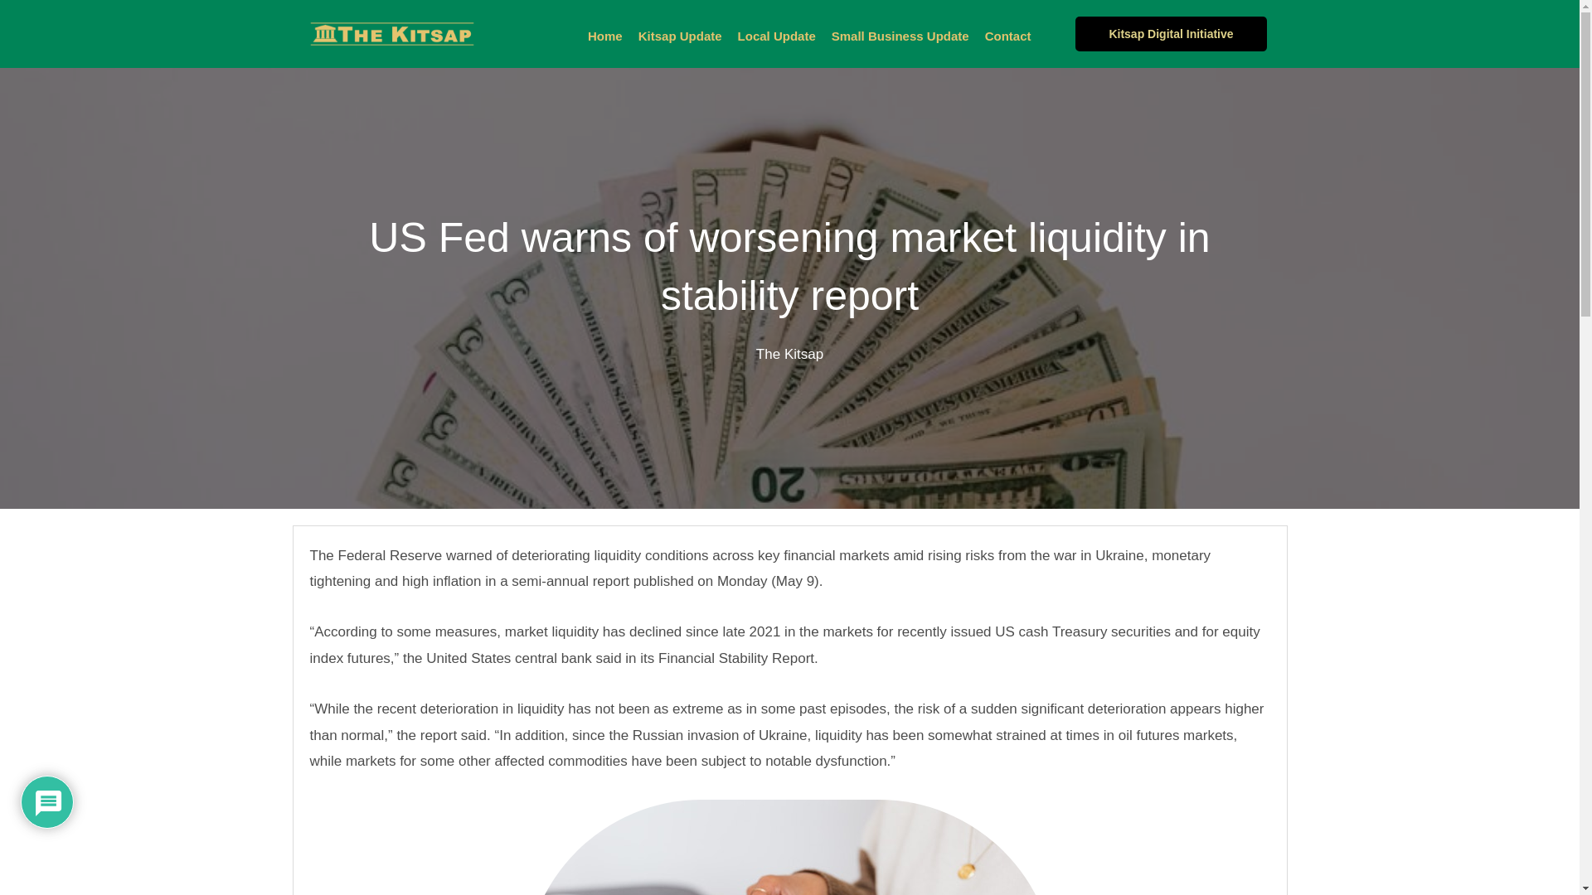 The width and height of the screenshot is (1592, 895). Describe the element at coordinates (789, 354) in the screenshot. I see `The Kitsap` at that location.